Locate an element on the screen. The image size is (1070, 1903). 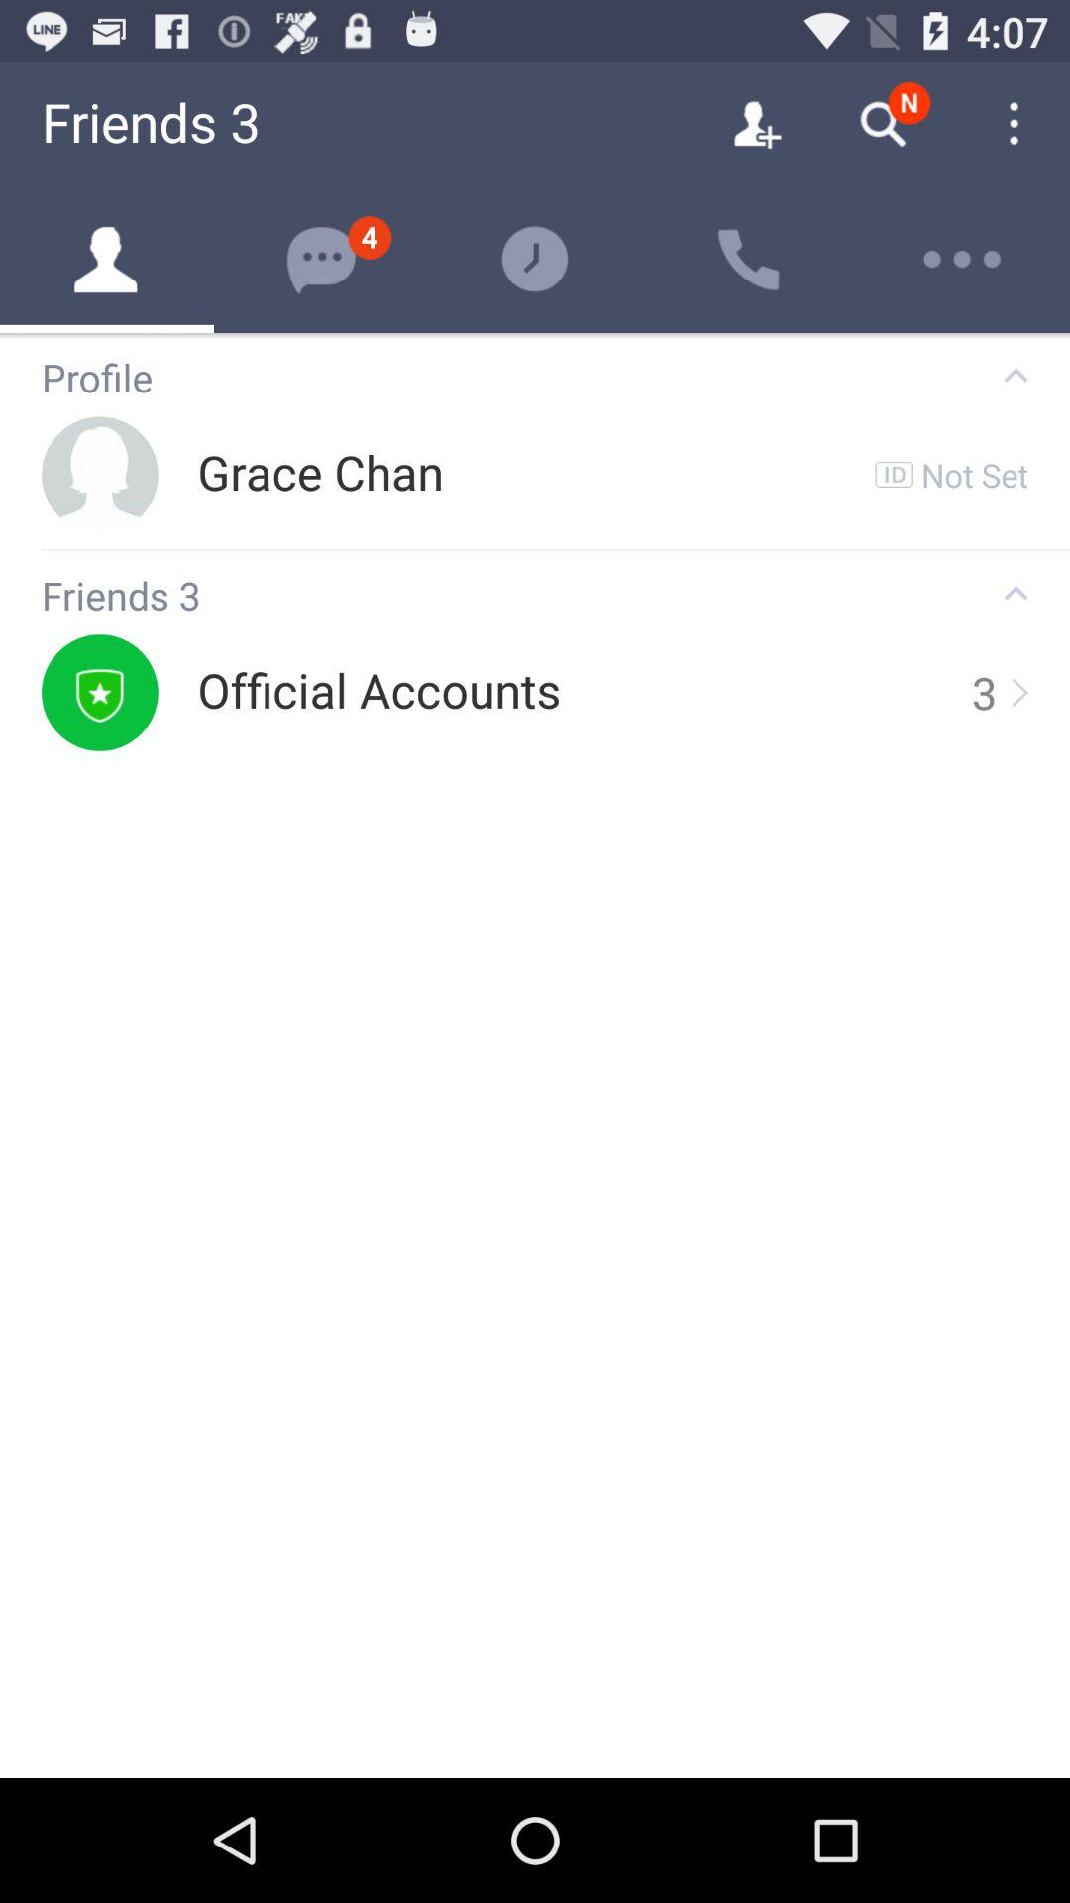
choose icon next to 3 app is located at coordinates (378, 692).